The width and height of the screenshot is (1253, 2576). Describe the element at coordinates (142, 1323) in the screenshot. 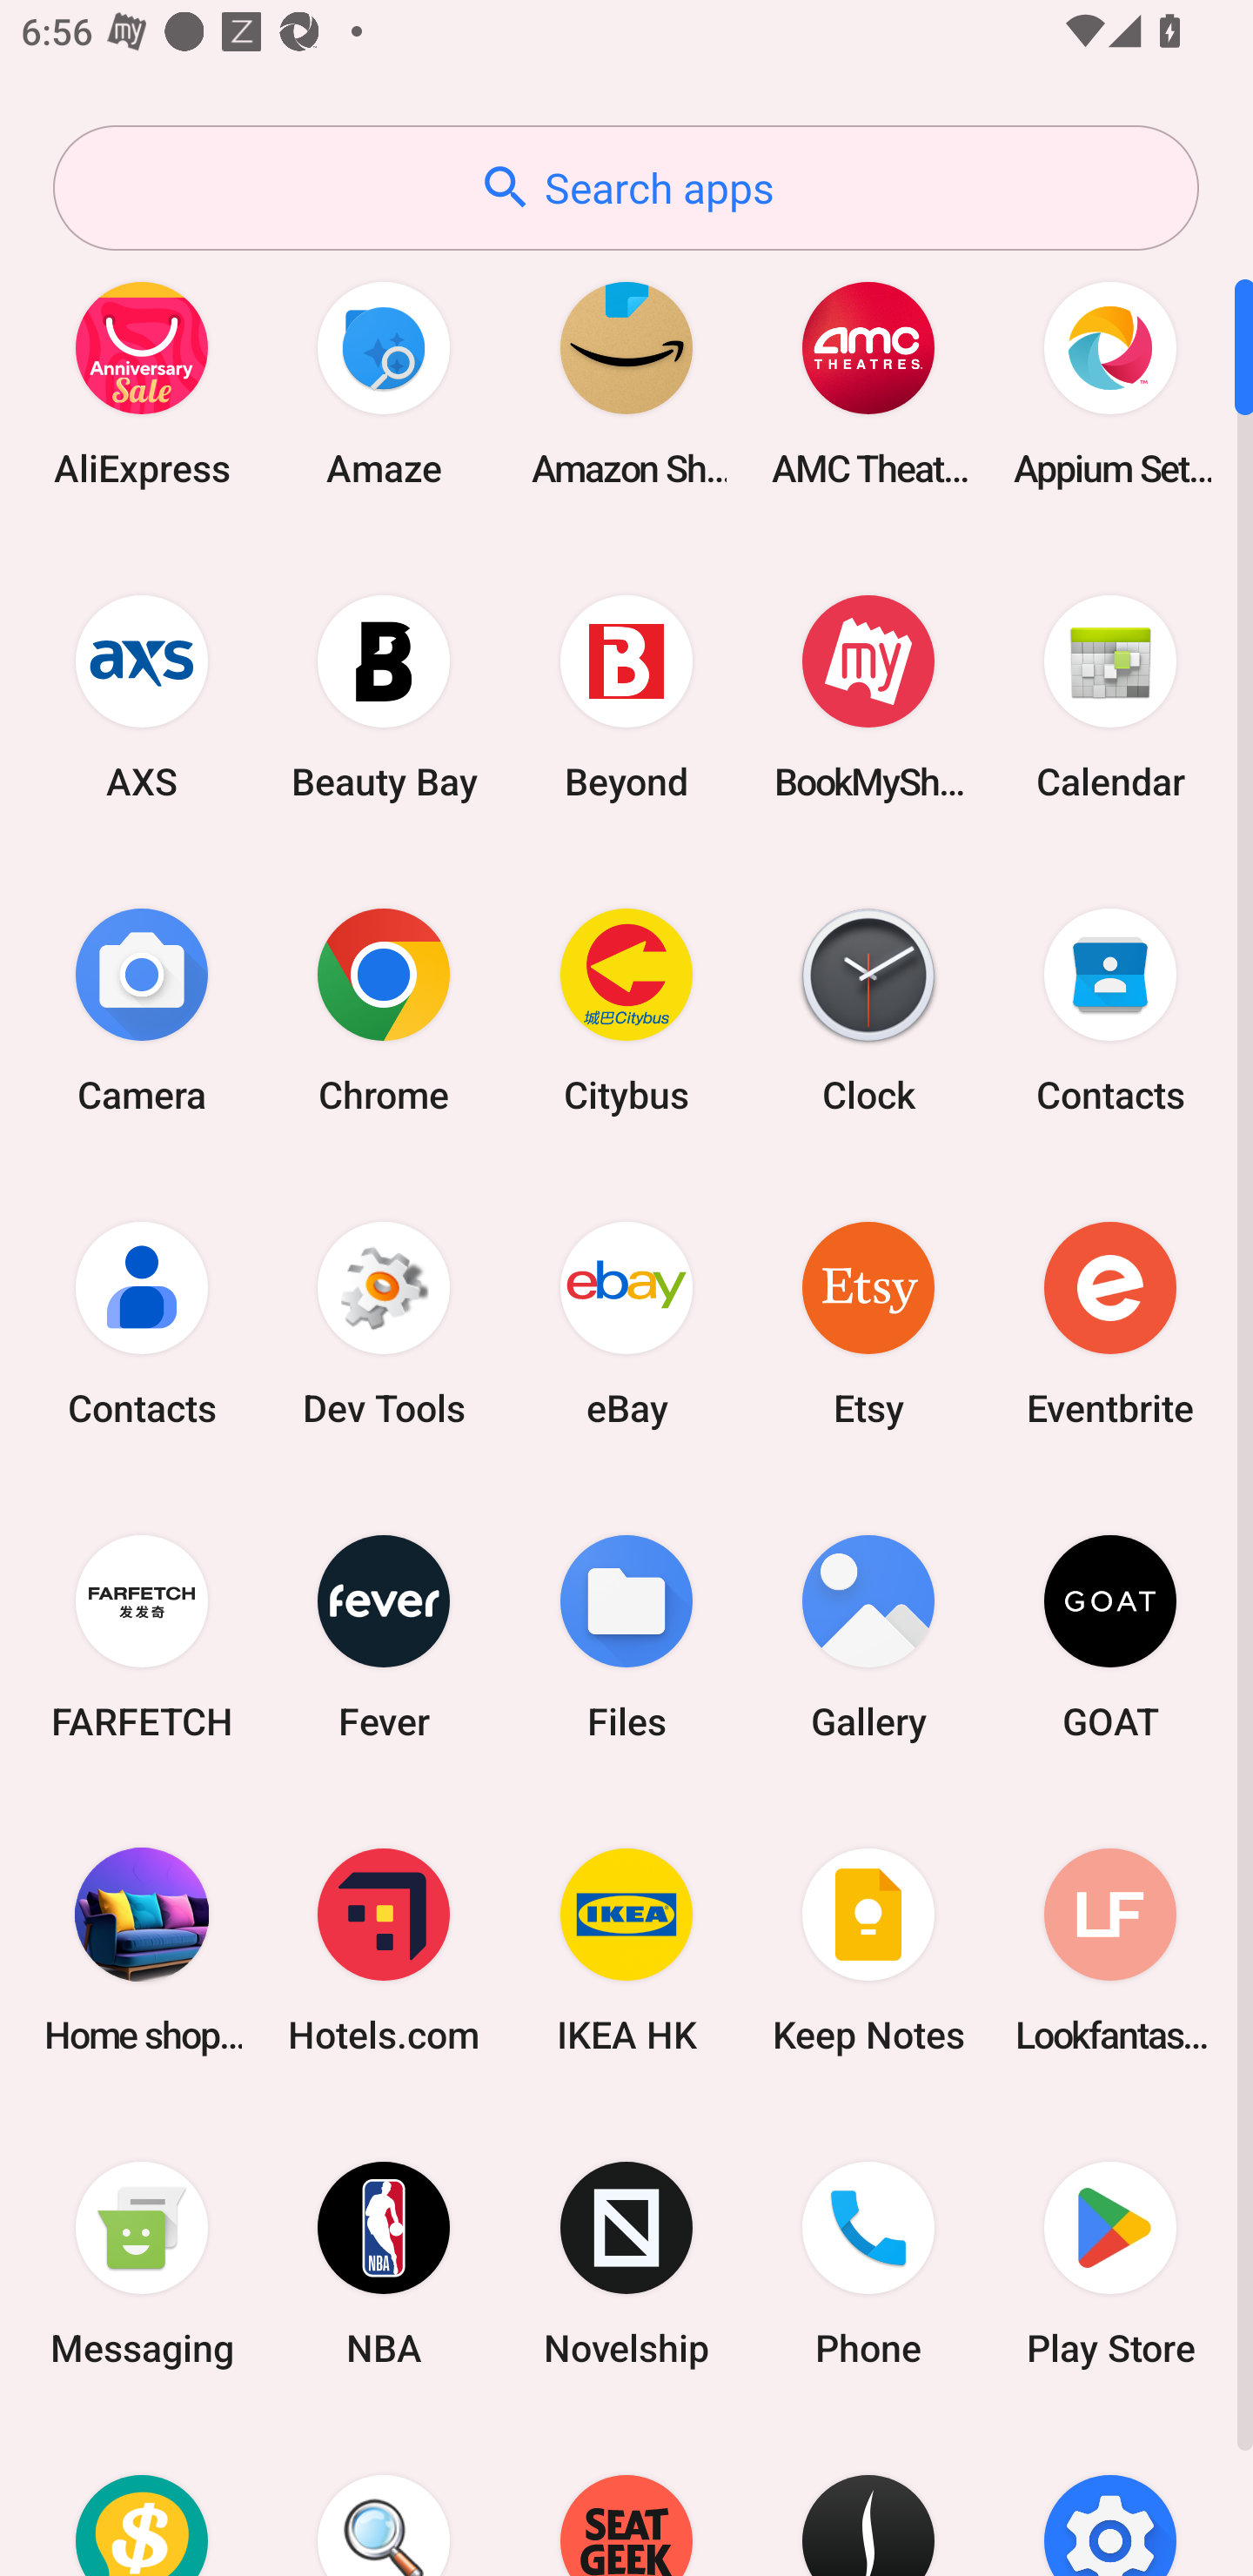

I see `Contacts` at that location.